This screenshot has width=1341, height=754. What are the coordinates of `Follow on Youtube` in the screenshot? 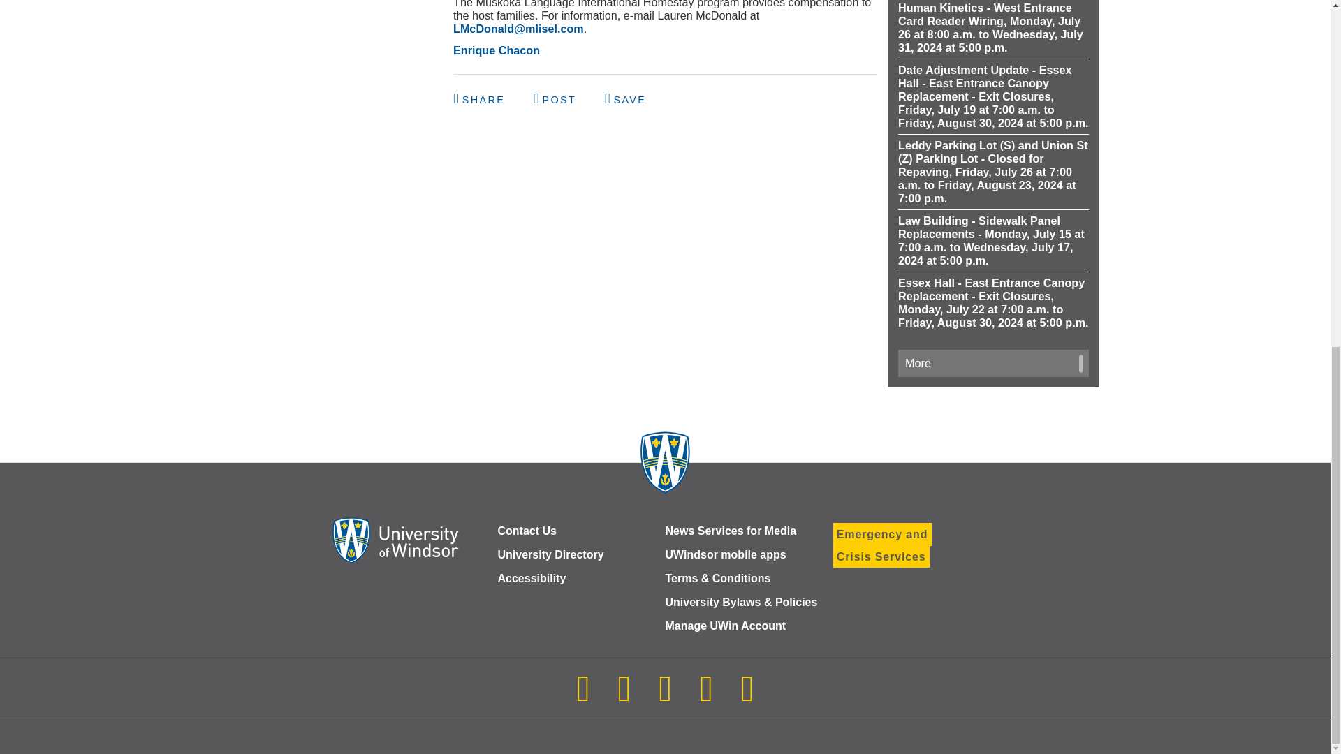 It's located at (705, 697).